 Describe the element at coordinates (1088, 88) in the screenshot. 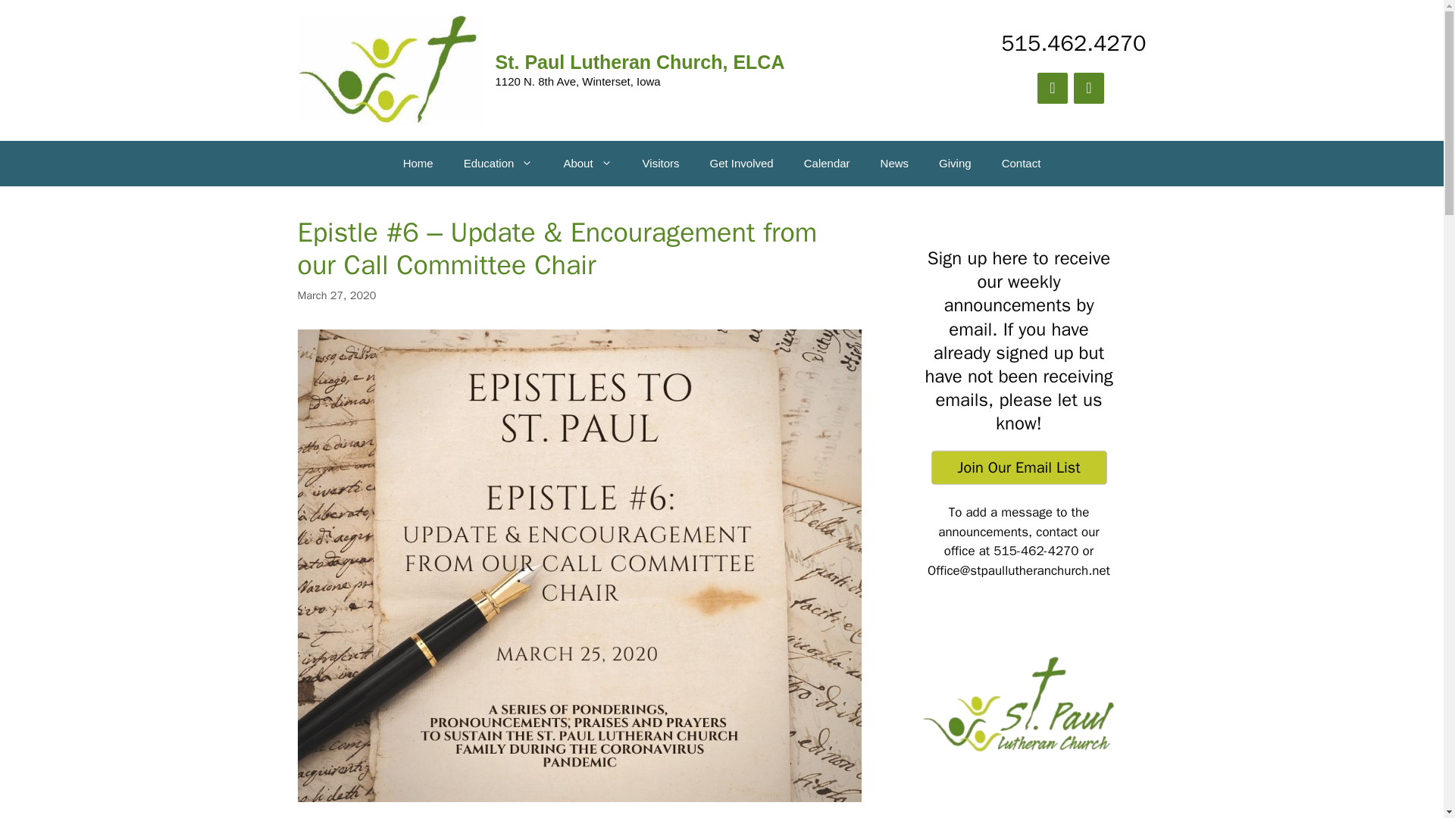

I see `YouTube` at that location.